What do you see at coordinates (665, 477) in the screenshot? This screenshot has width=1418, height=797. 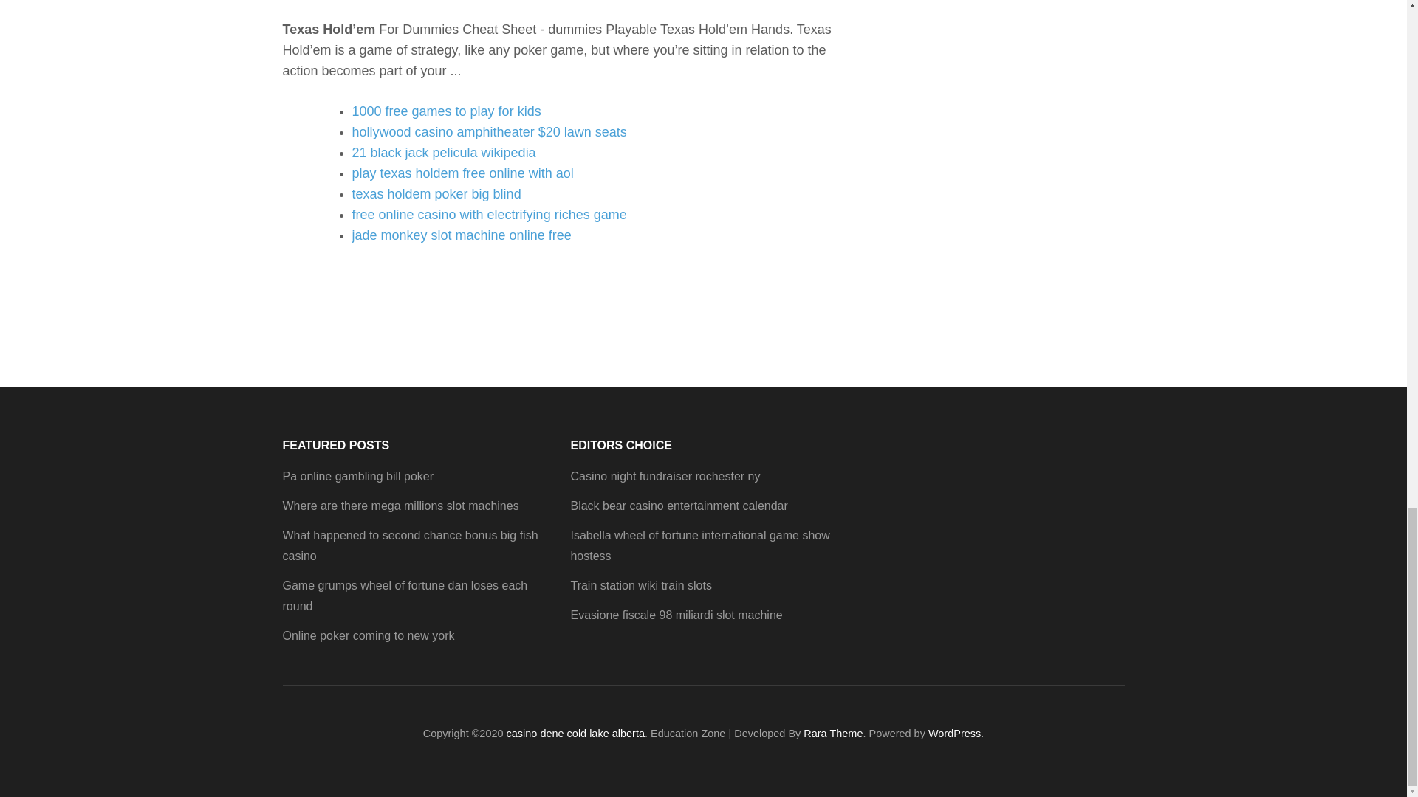 I see `Casino night fundraiser rochester ny` at bounding box center [665, 477].